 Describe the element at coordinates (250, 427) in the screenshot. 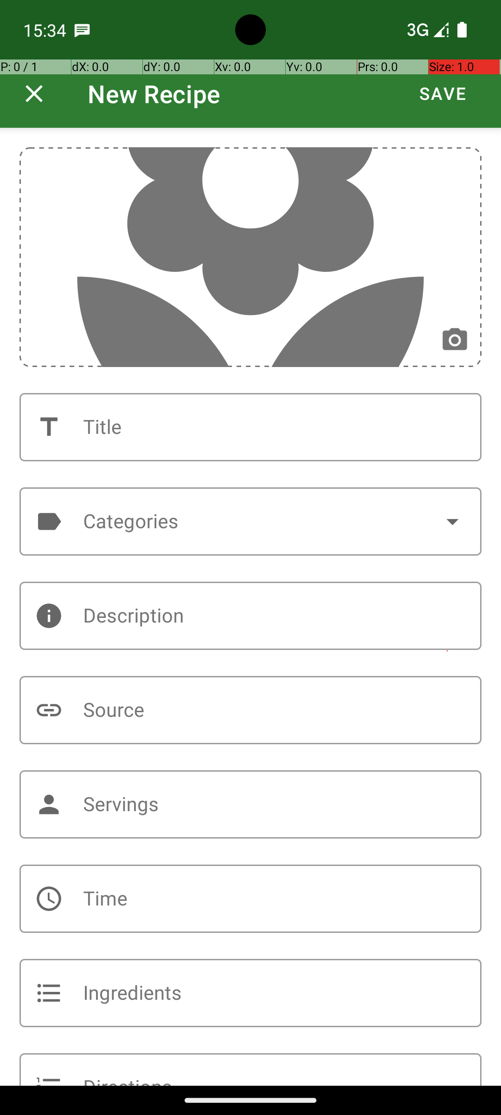

I see `Title` at that location.